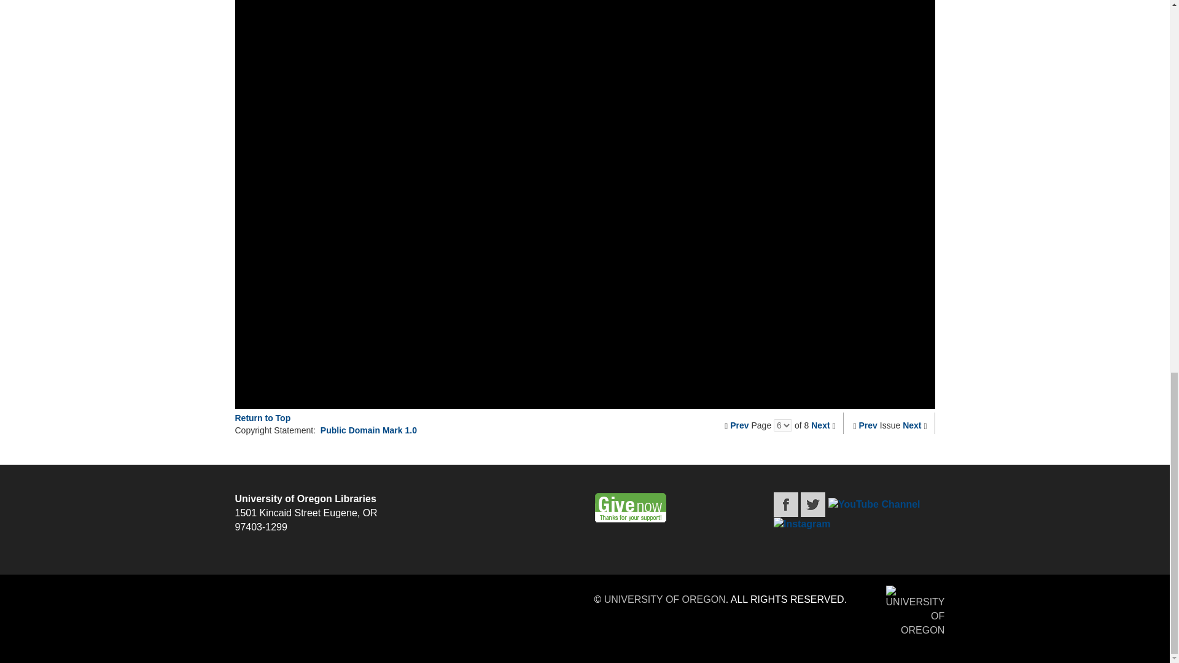 This screenshot has width=1179, height=663. What do you see at coordinates (868, 425) in the screenshot?
I see `Prev` at bounding box center [868, 425].